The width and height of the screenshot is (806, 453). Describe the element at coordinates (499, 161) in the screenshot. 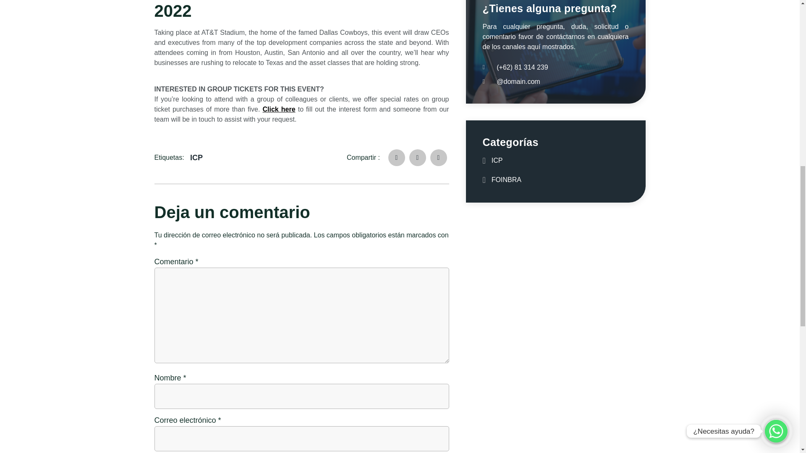

I see `ICP` at that location.